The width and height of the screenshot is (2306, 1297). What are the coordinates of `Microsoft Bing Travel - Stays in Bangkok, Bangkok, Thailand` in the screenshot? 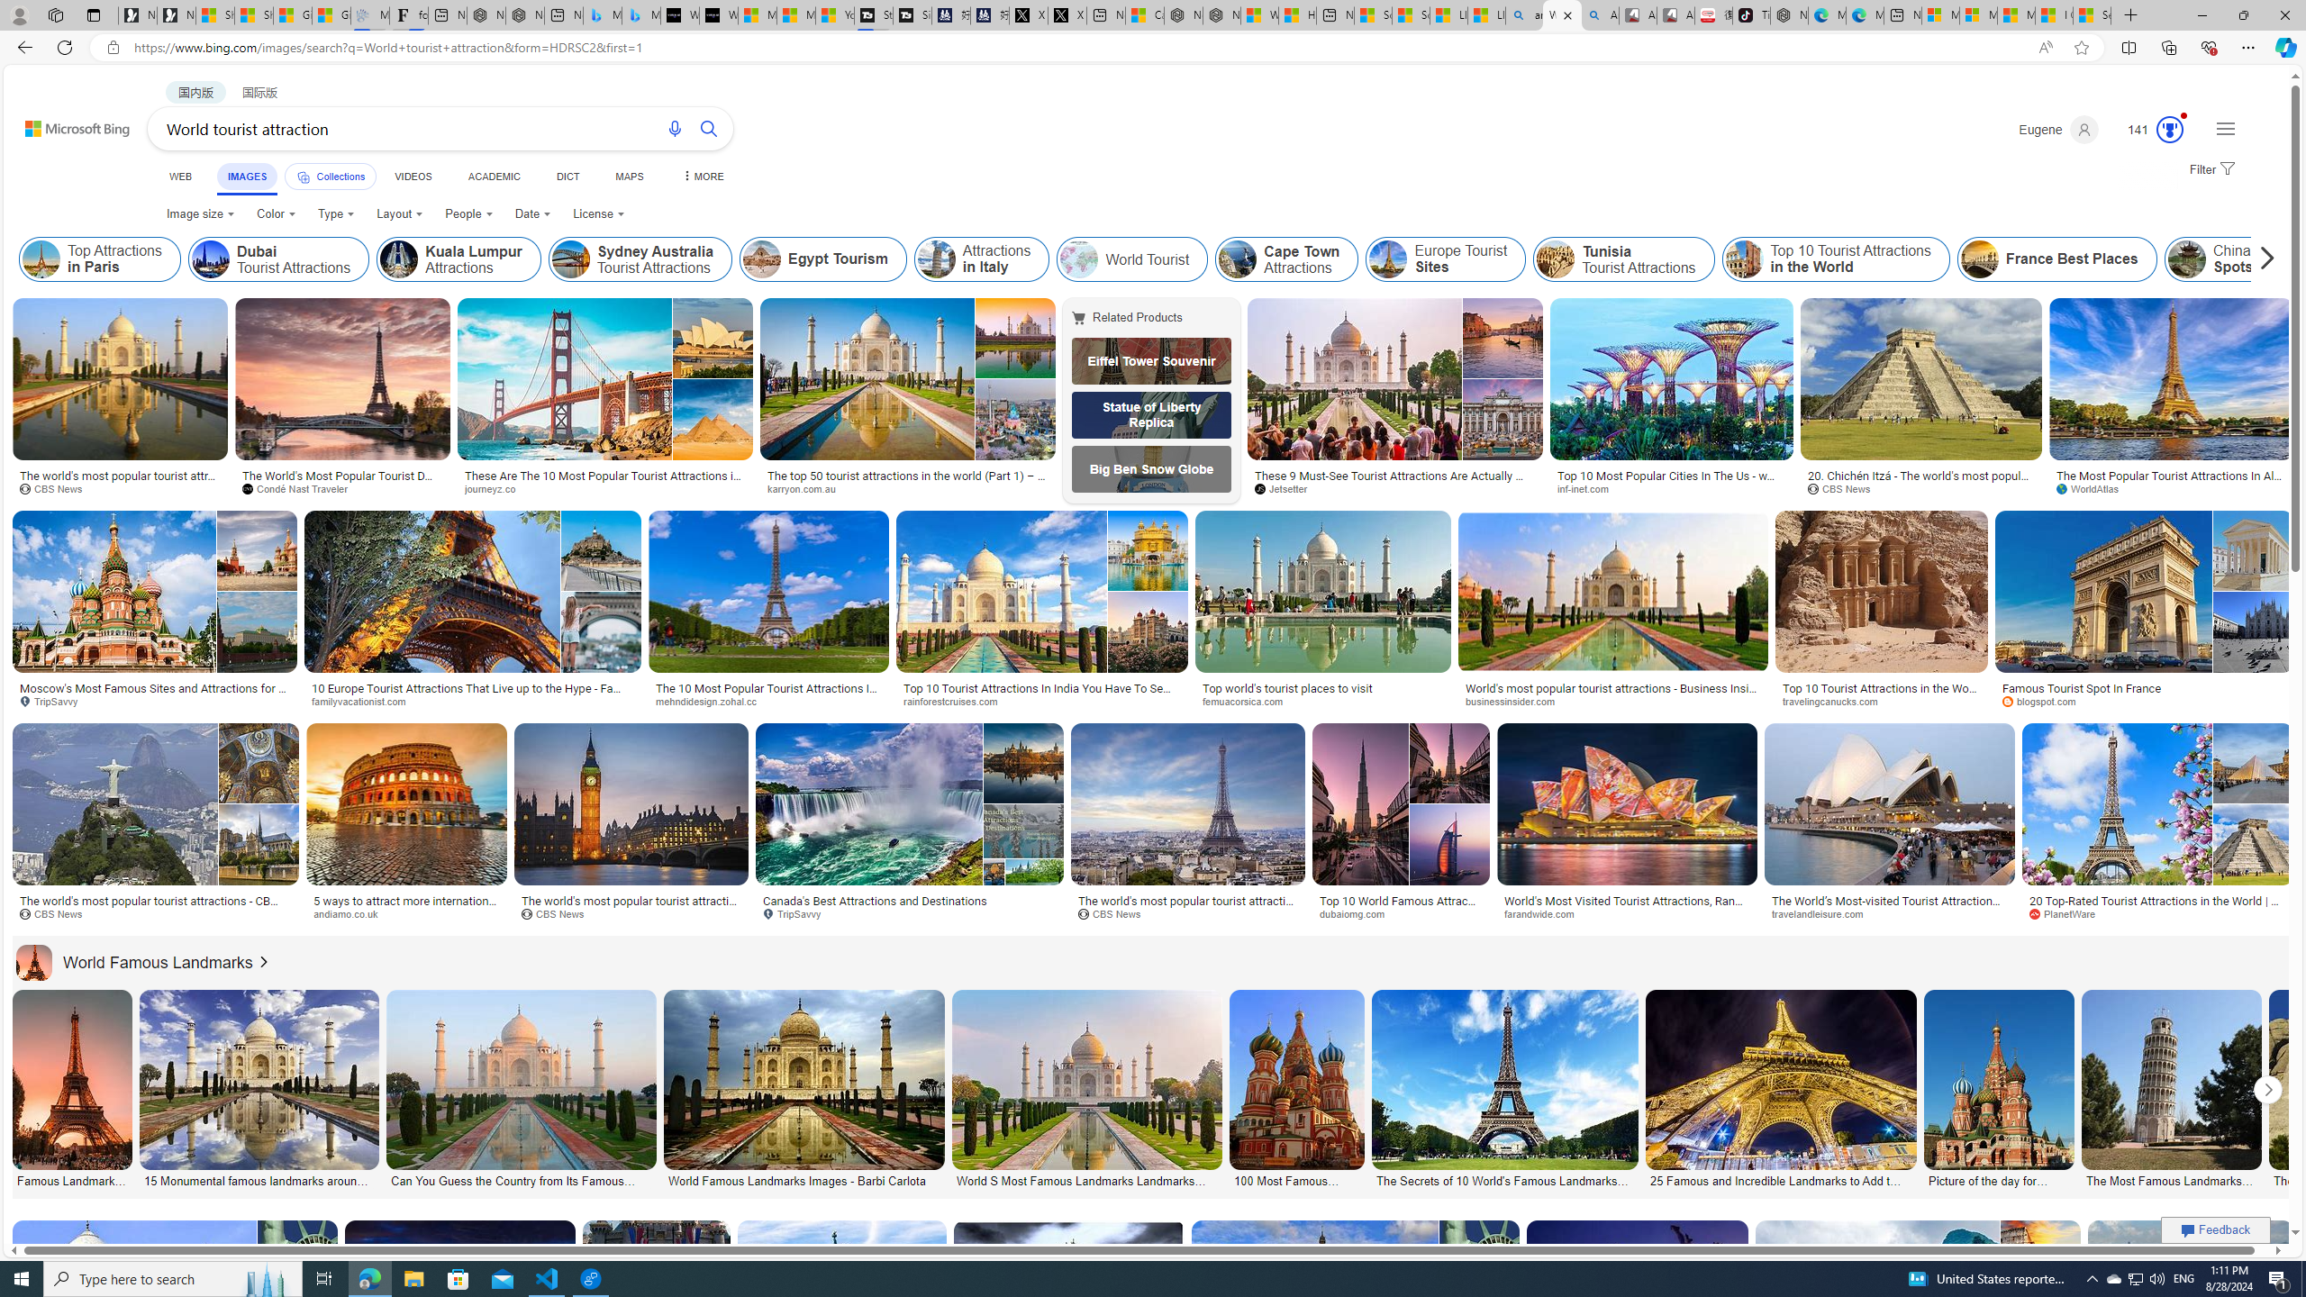 It's located at (603, 15).